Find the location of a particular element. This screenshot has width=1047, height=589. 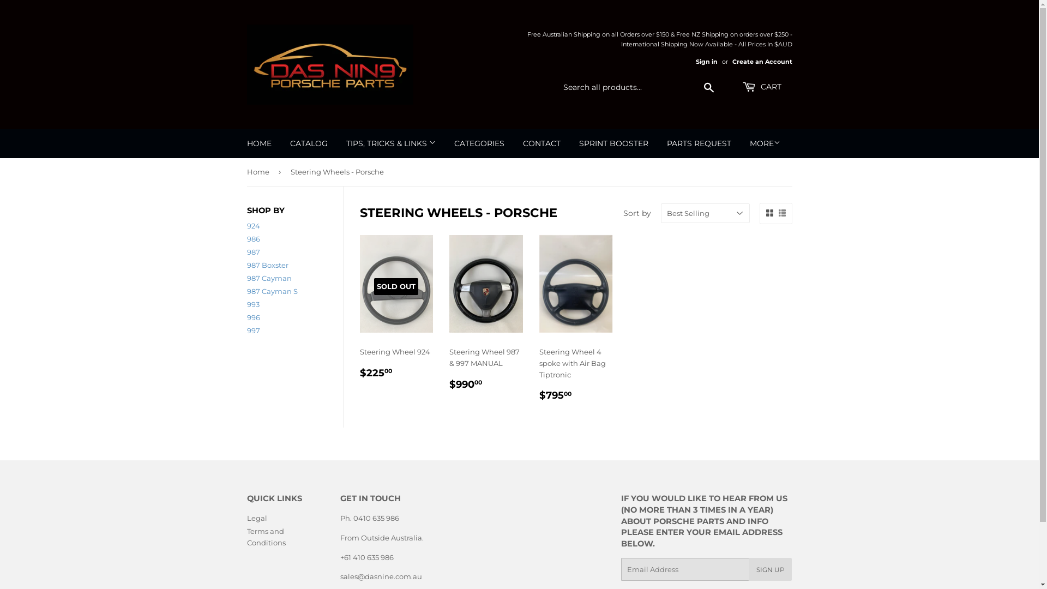

Grid view is located at coordinates (769, 213).